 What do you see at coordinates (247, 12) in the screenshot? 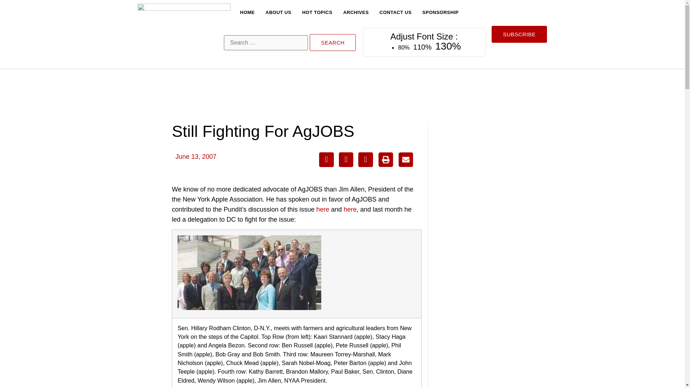
I see `HOME` at bounding box center [247, 12].